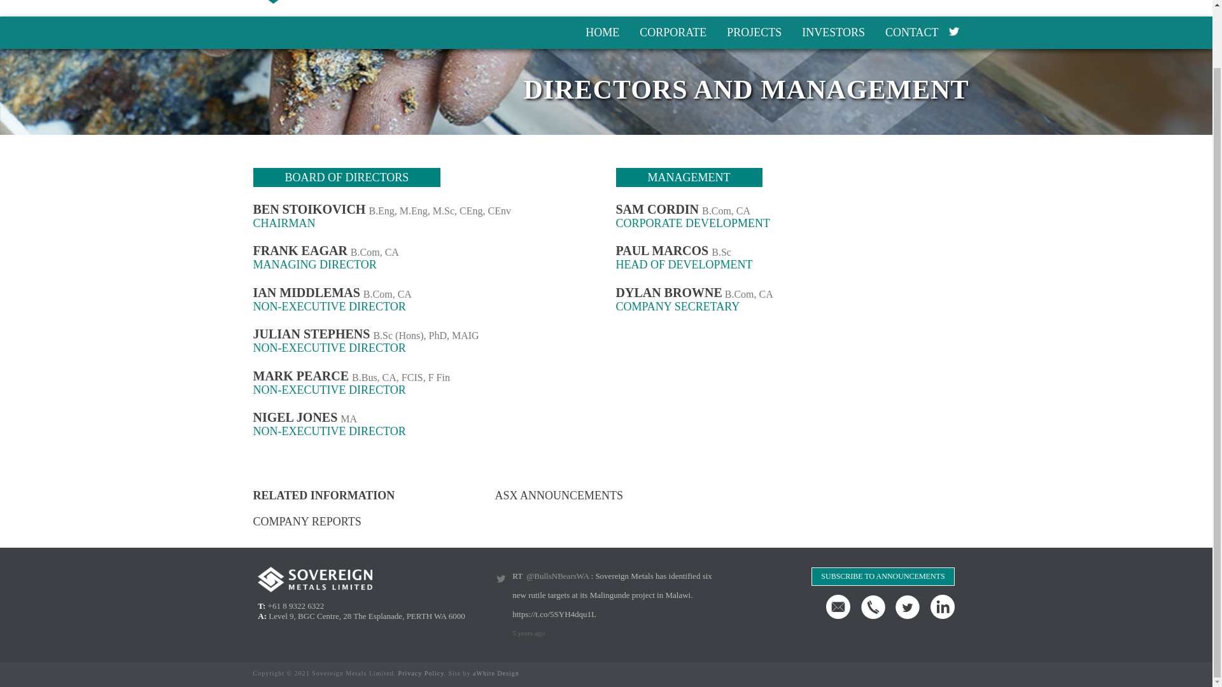 This screenshot has width=1222, height=687. Describe the element at coordinates (602, 32) in the screenshot. I see `HOME` at that location.